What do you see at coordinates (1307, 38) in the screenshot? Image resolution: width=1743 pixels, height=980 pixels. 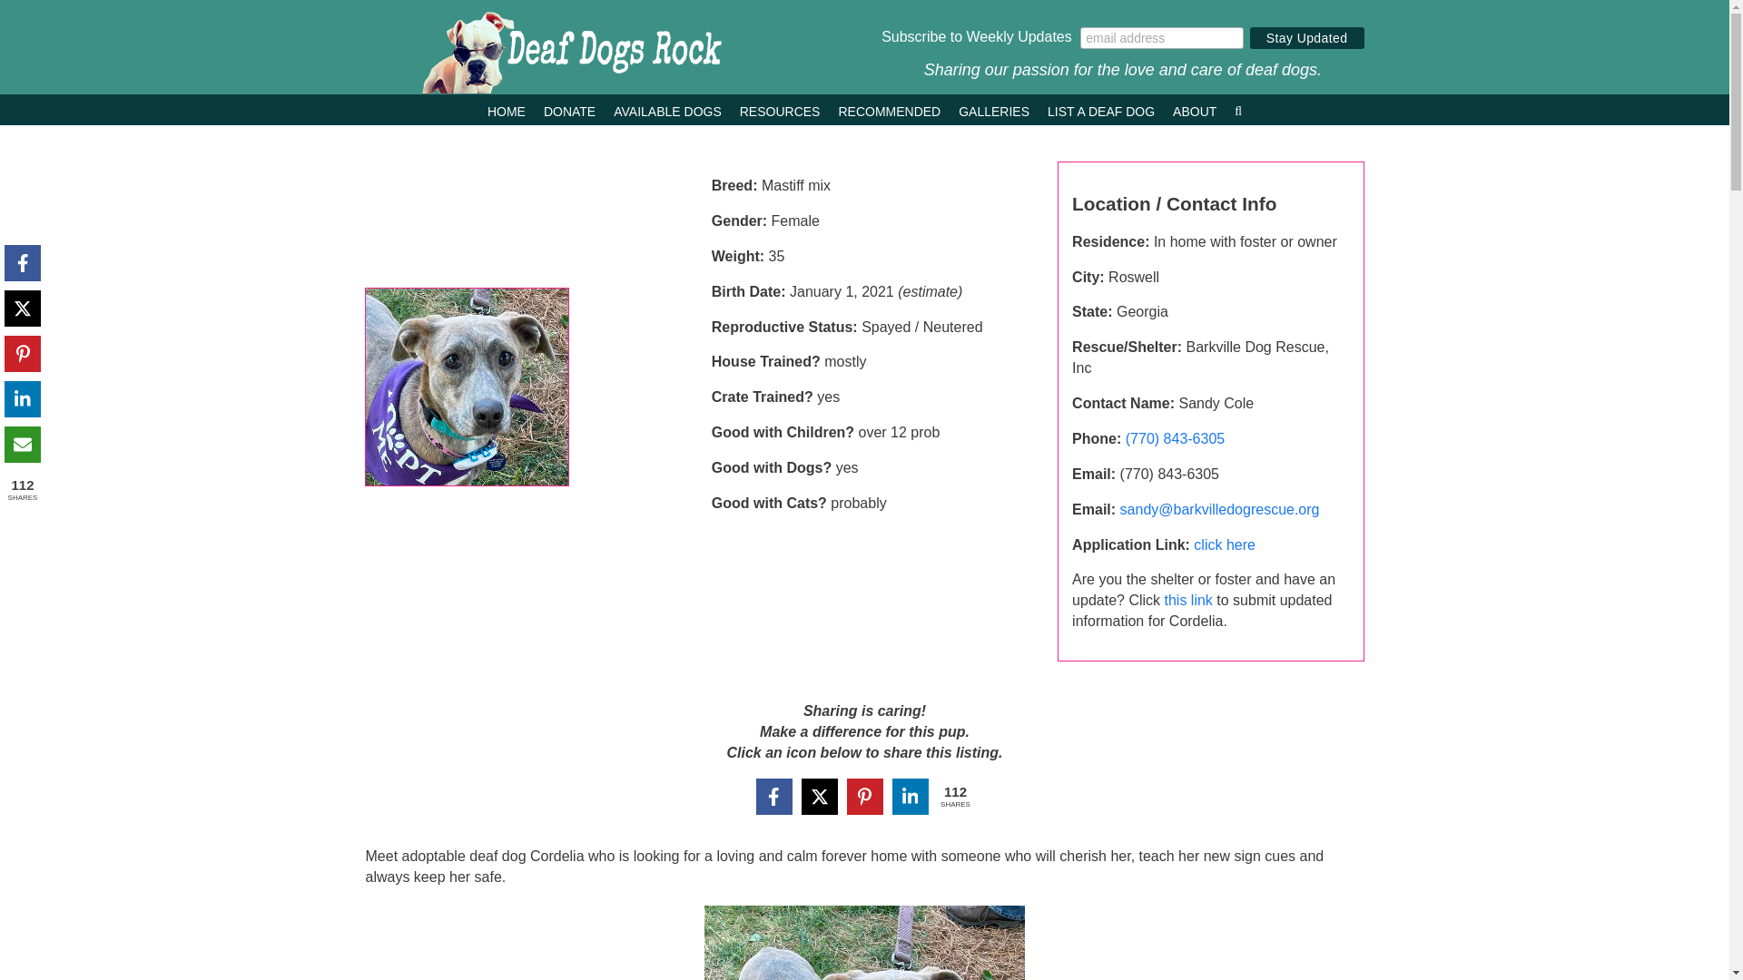 I see `Stay Updated` at bounding box center [1307, 38].